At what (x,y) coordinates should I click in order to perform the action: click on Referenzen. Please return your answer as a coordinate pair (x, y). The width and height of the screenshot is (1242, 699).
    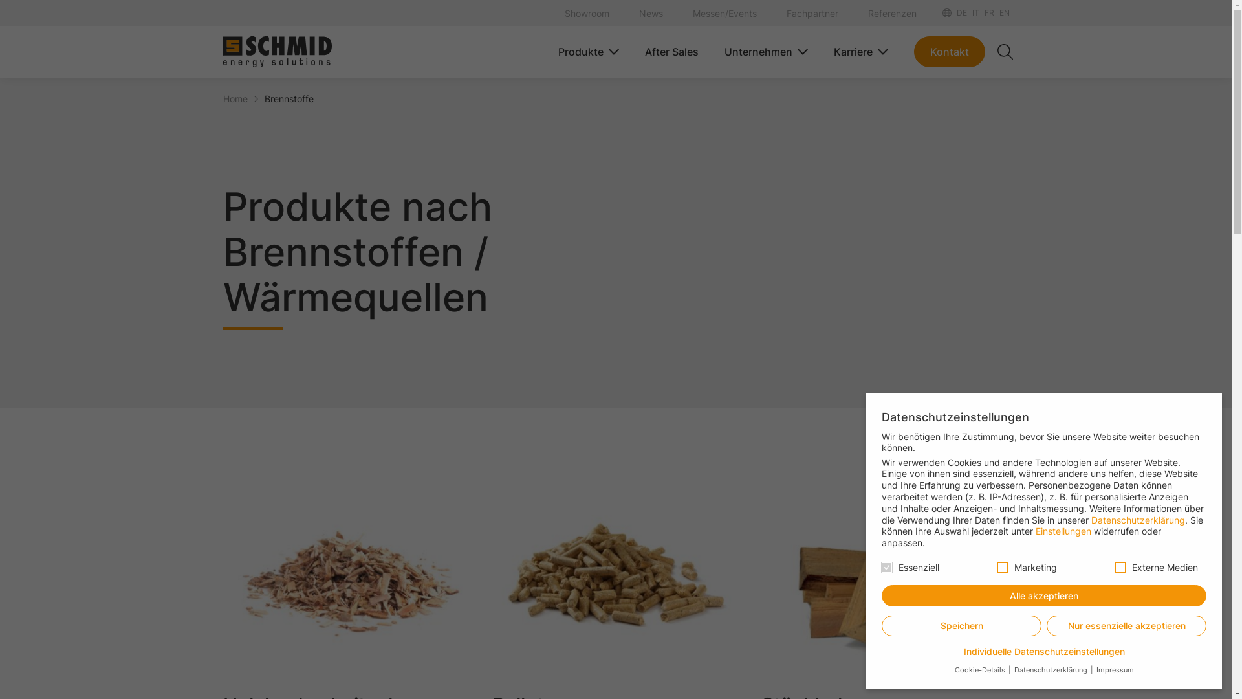
    Looking at the image, I should click on (880, 13).